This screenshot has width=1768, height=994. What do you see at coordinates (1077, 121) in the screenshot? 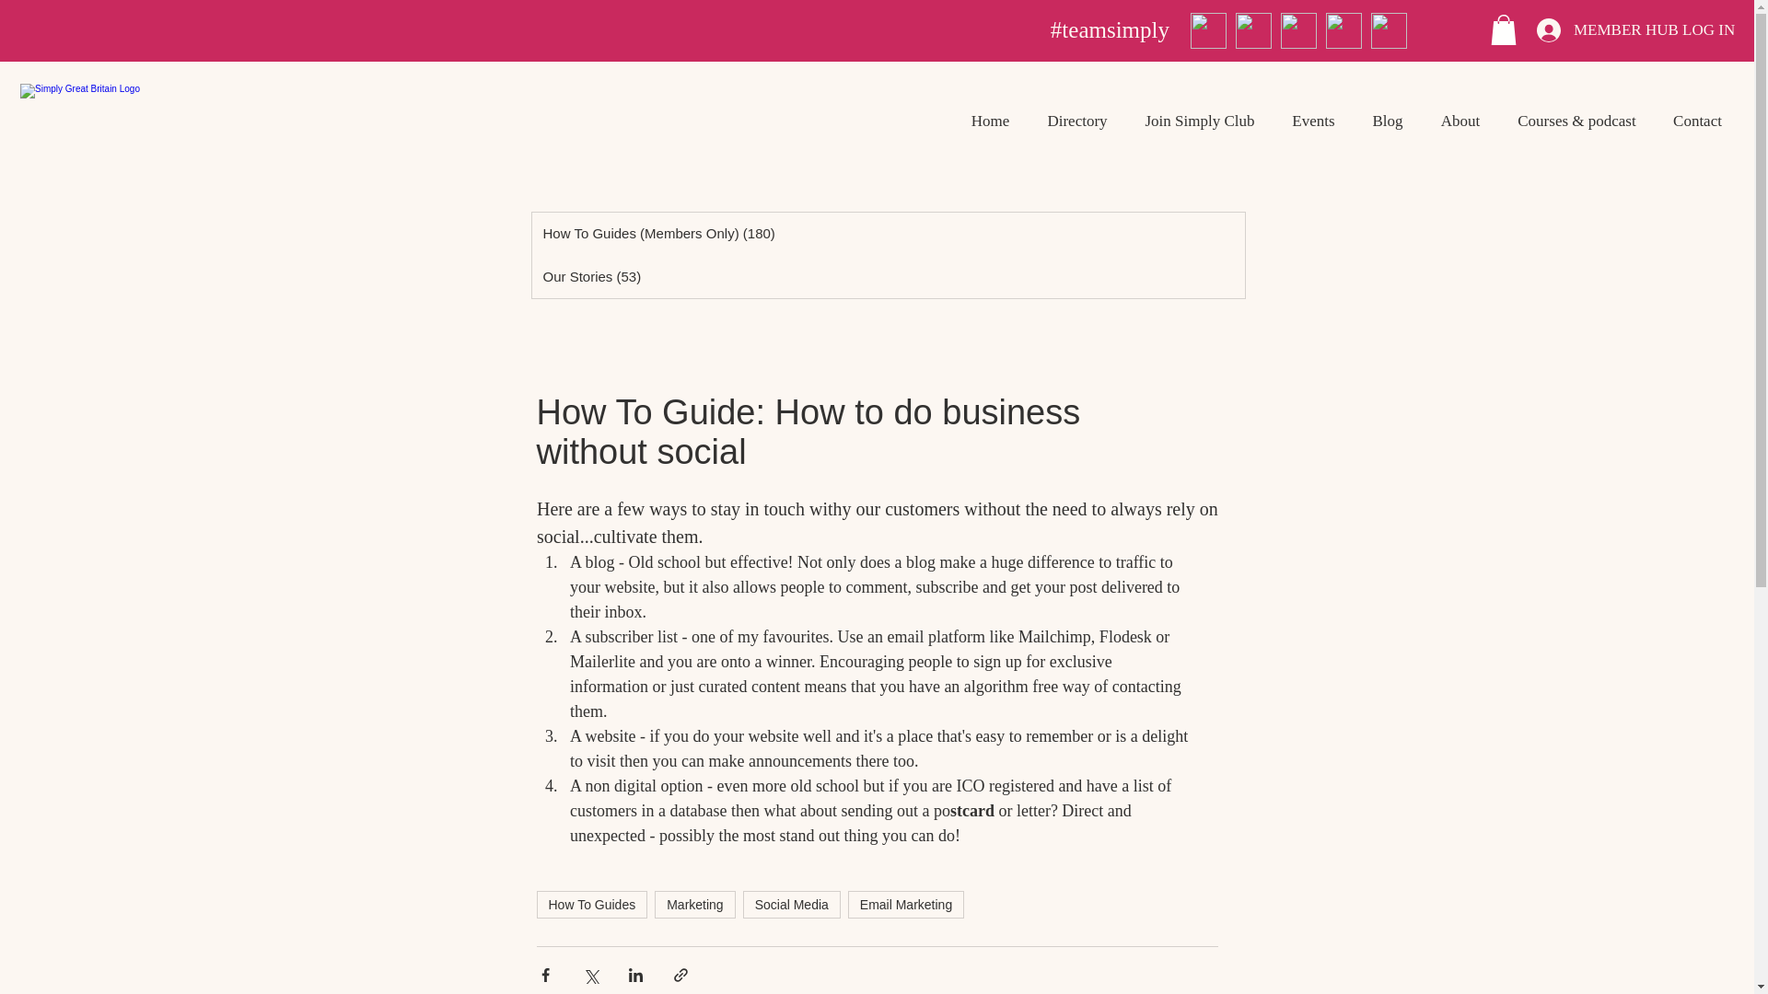
I see `Directory` at bounding box center [1077, 121].